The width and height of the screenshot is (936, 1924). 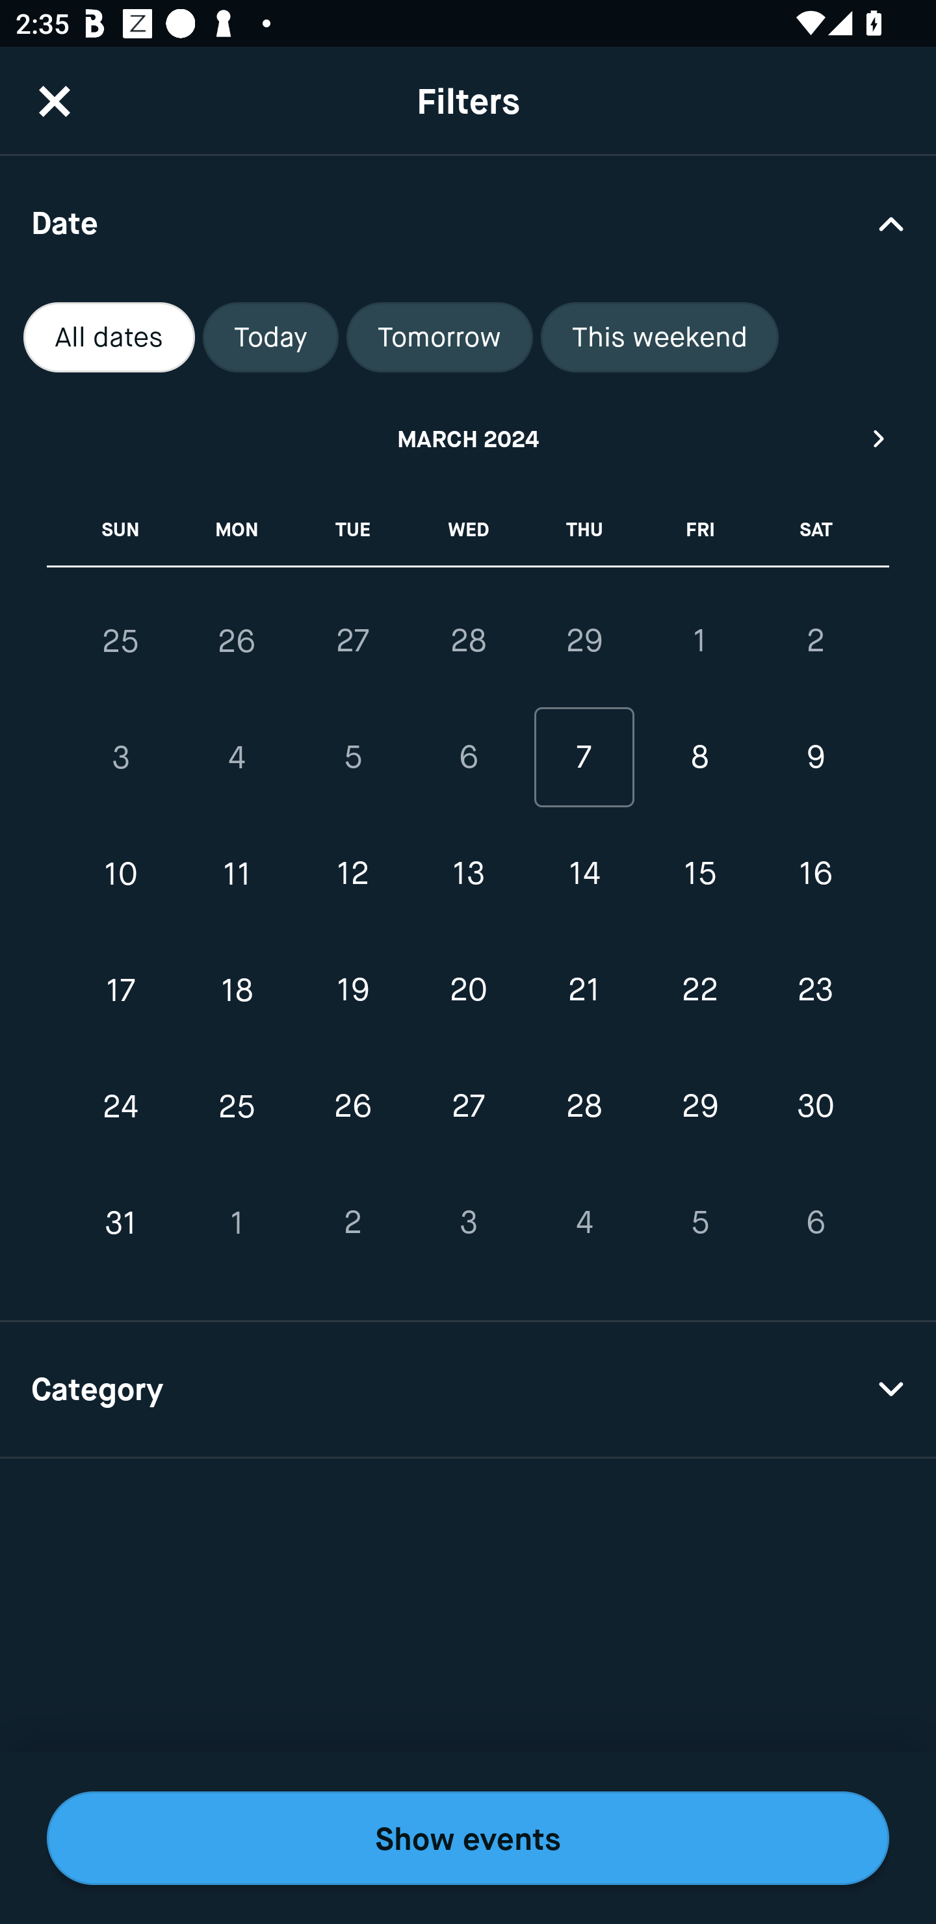 I want to click on 8, so click(x=699, y=758).